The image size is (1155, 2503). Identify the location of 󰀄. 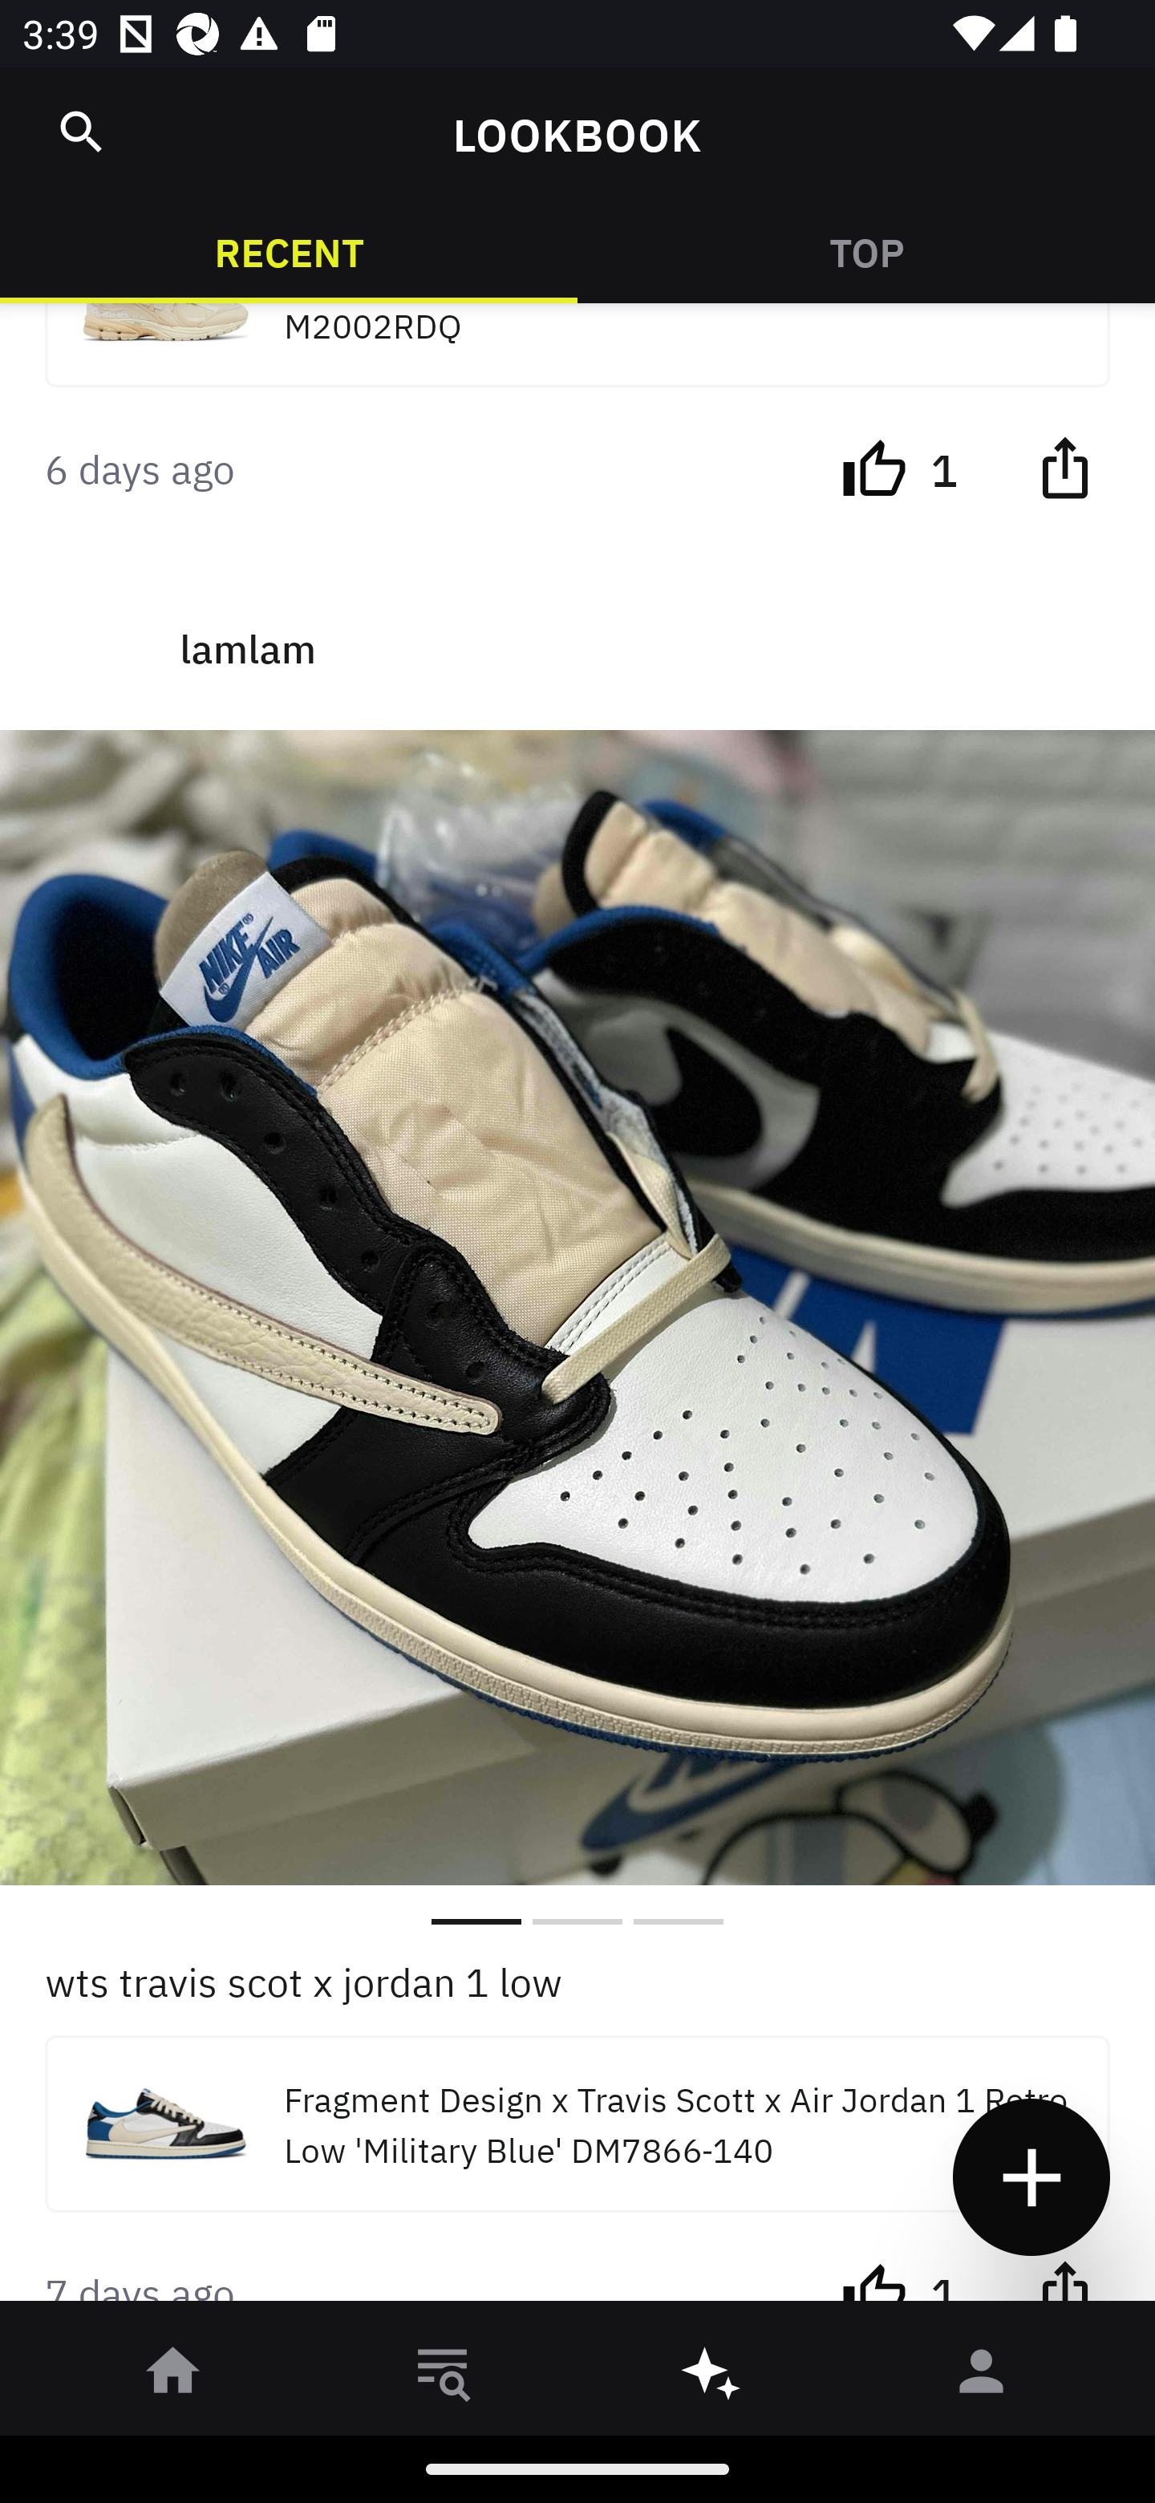
(982, 2376).